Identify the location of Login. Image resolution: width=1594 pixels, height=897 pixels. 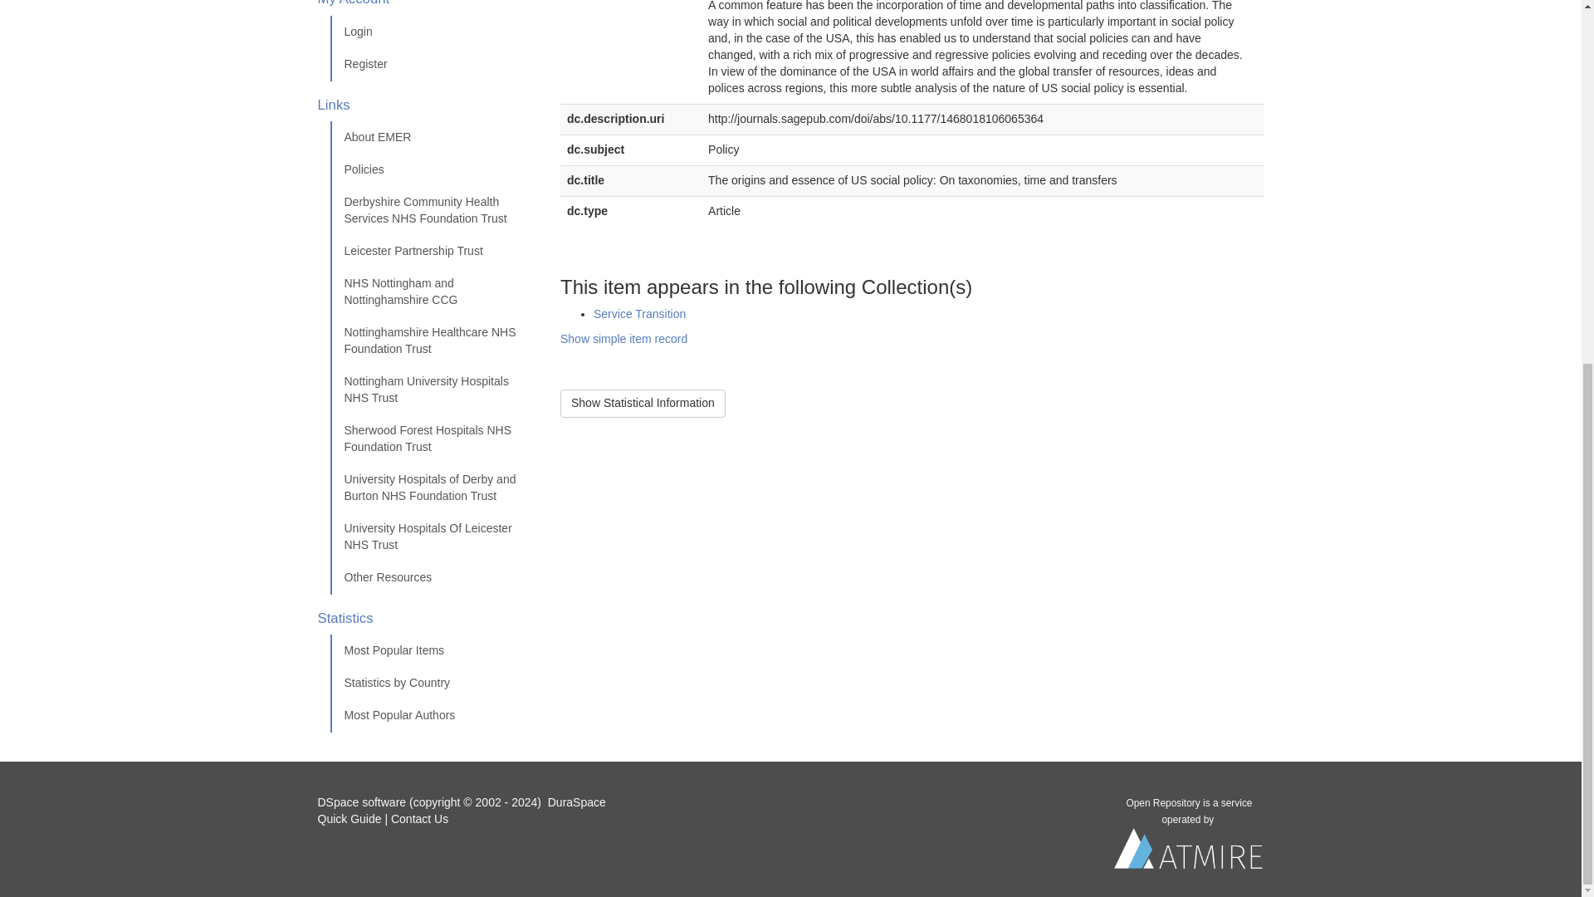
(433, 32).